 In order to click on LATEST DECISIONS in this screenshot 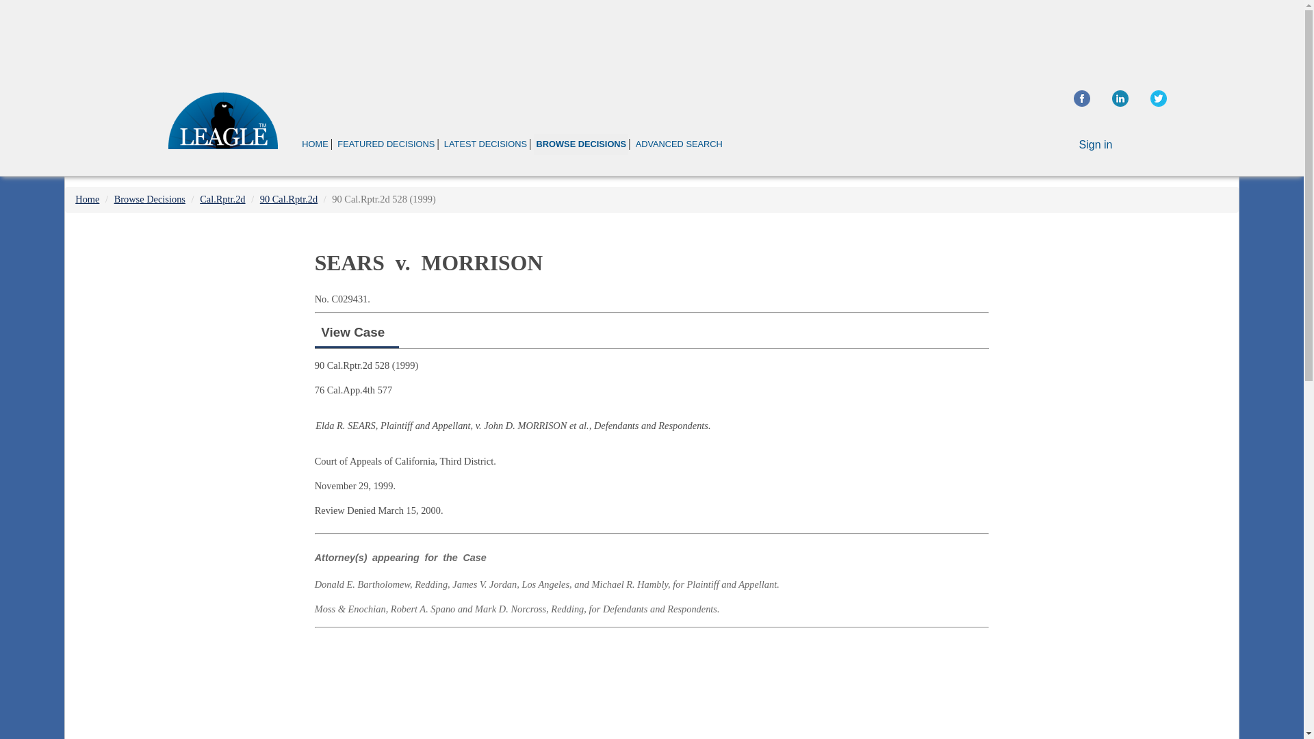, I will do `click(485, 144)`.